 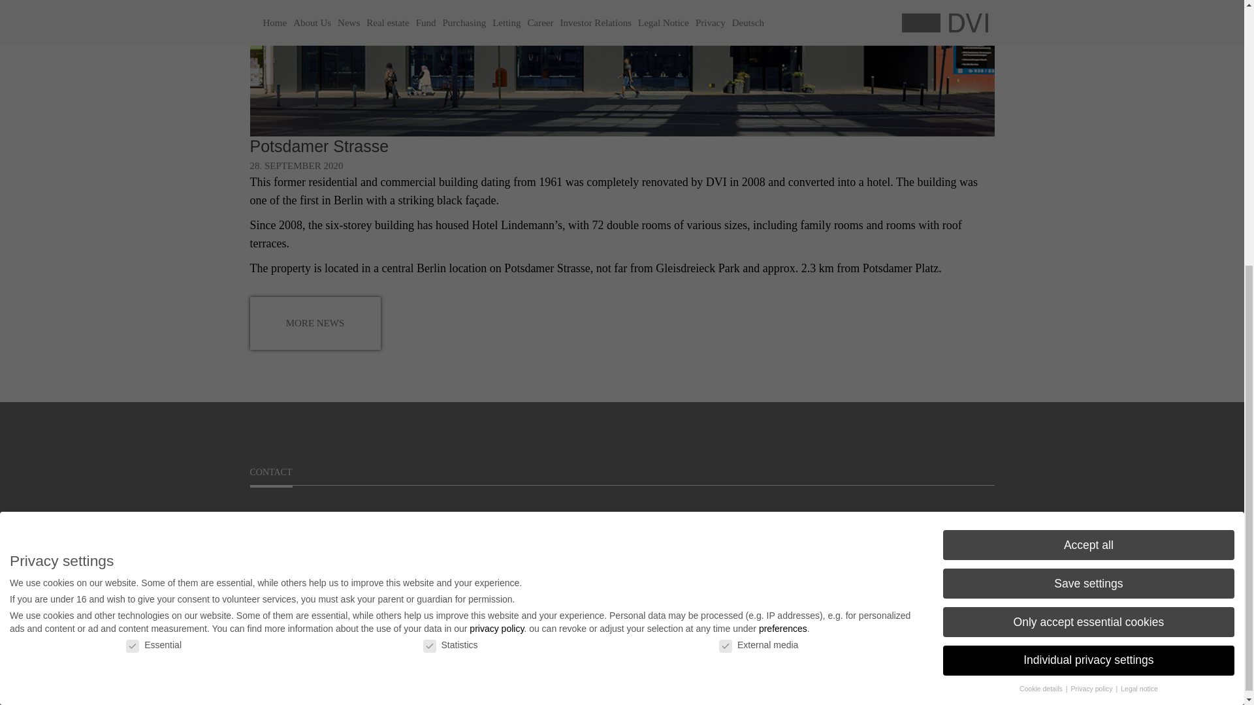 What do you see at coordinates (496, 203) in the screenshot?
I see `privacy policy` at bounding box center [496, 203].